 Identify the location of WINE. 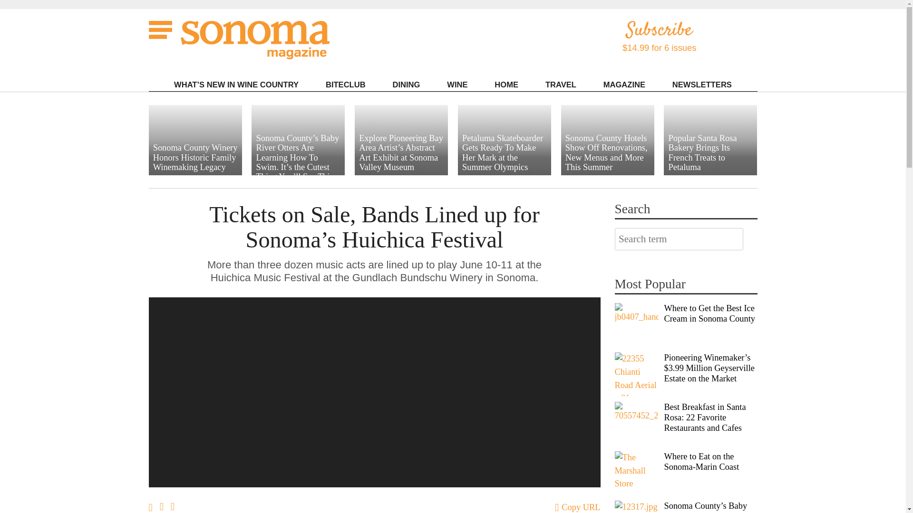
(457, 85).